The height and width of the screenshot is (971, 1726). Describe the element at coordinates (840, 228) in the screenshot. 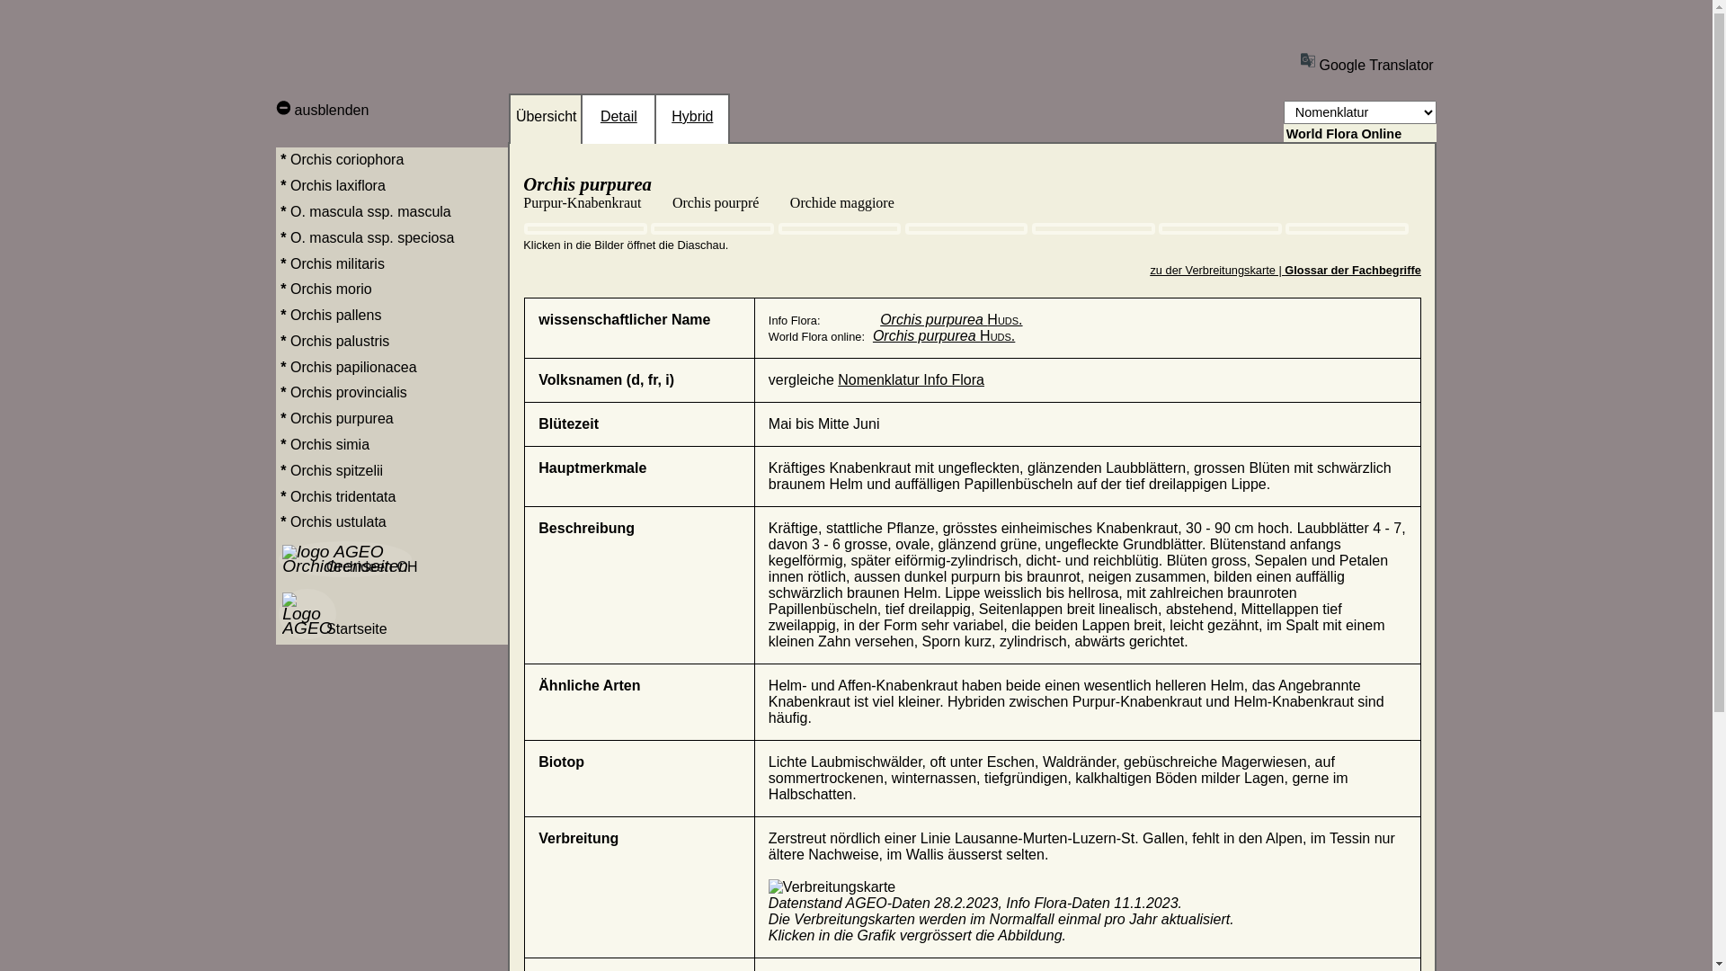

I see `3_Thomas_Ulrich` at that location.